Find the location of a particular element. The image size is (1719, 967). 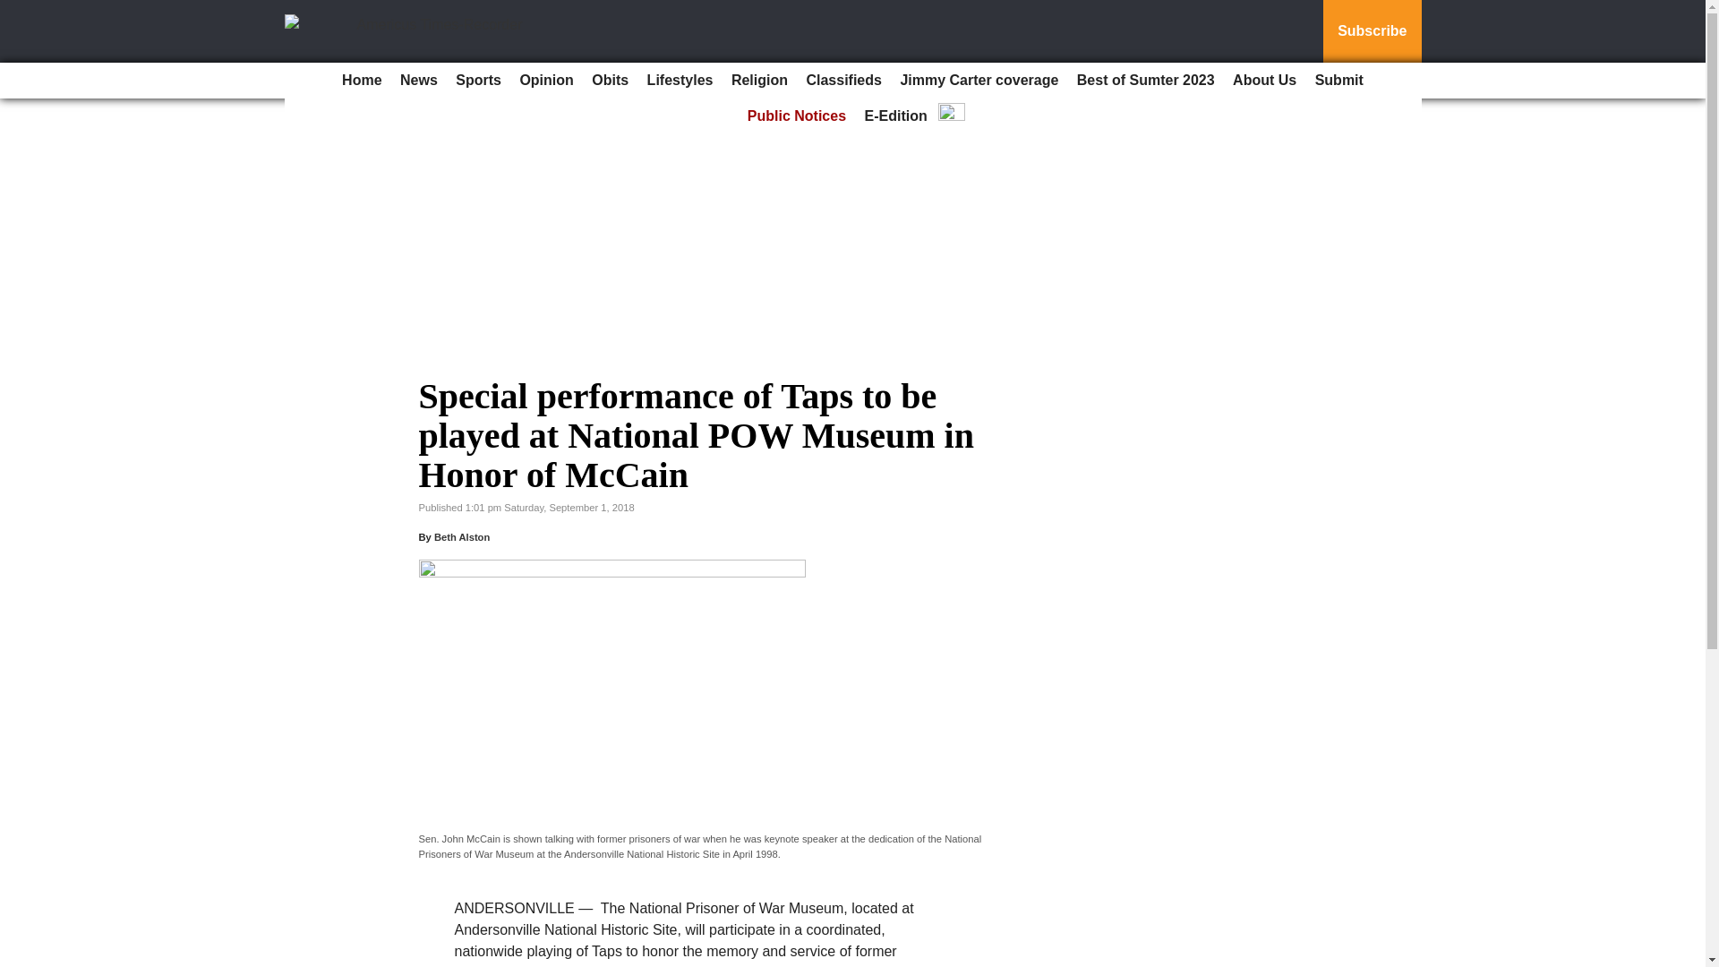

E-Edition is located at coordinates (896, 116).